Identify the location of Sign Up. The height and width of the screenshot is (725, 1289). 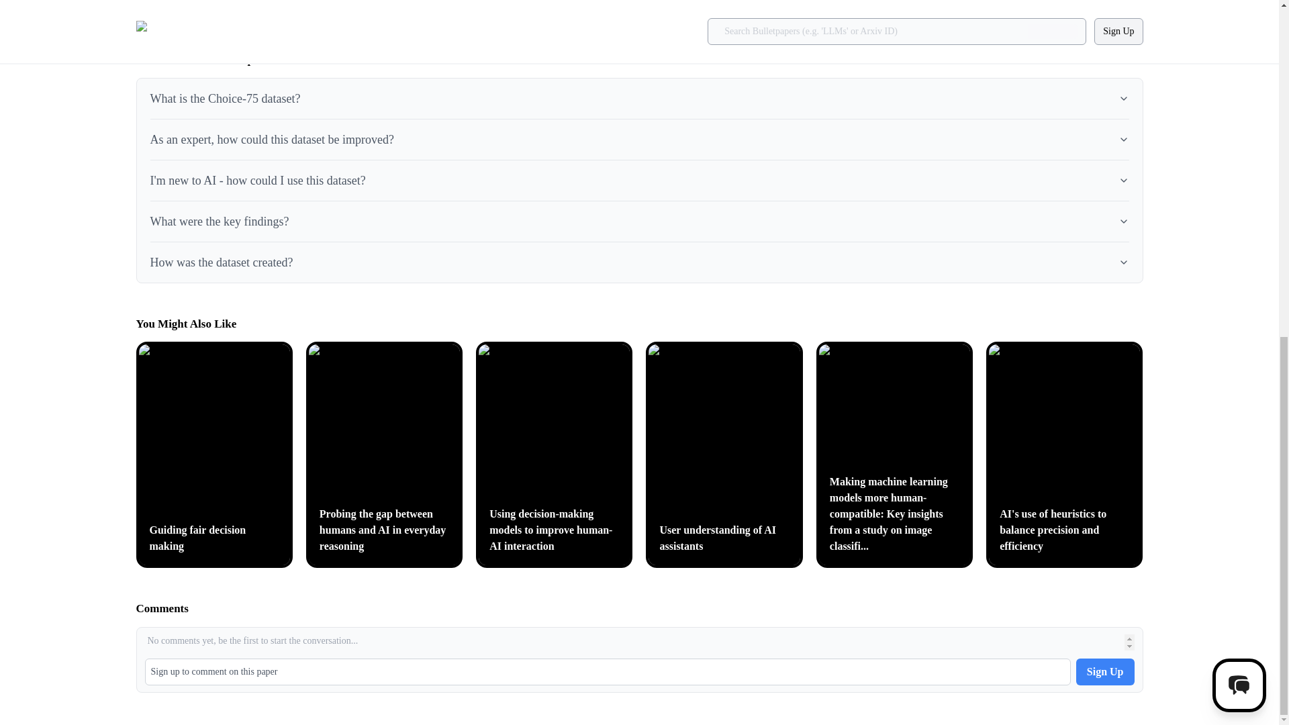
(1105, 671).